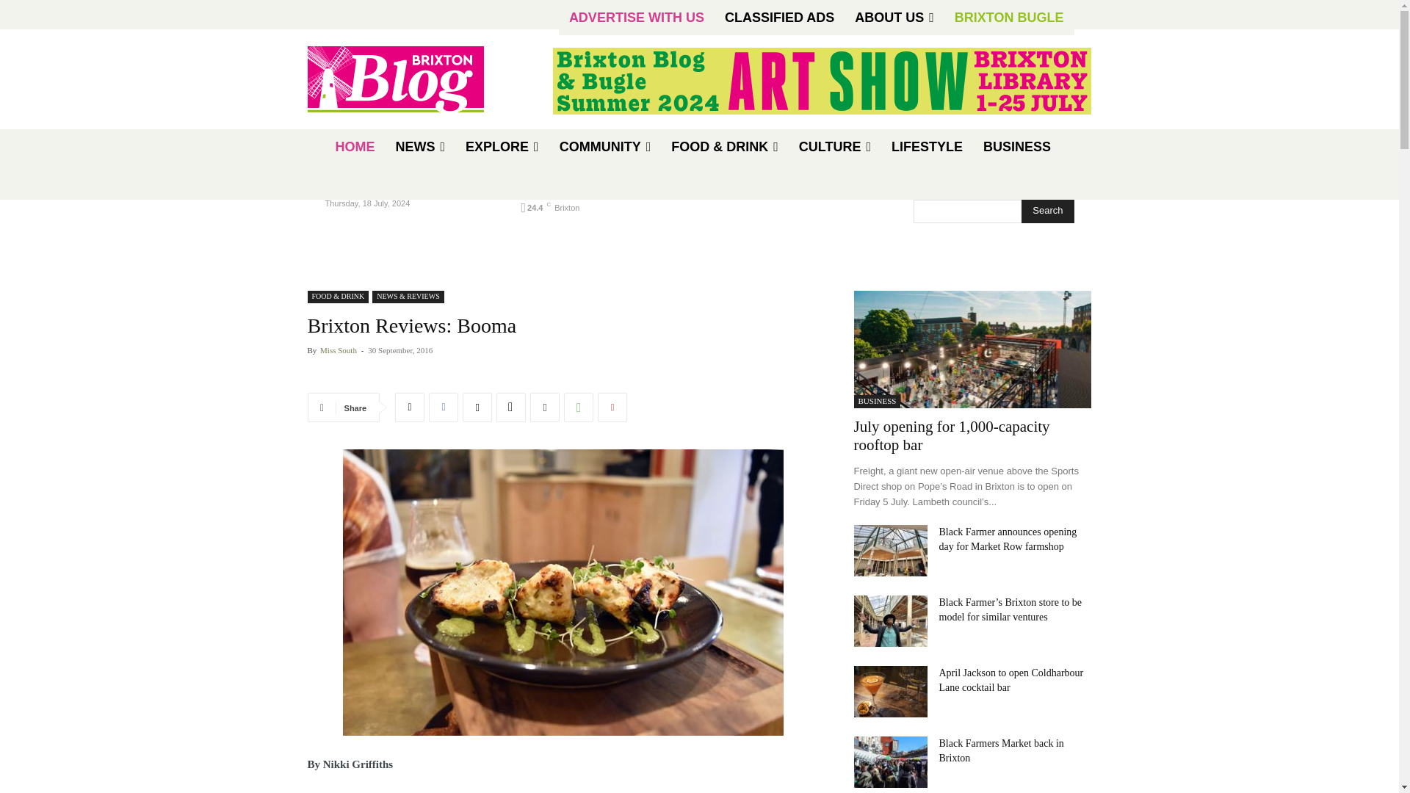  I want to click on ABOUT US, so click(894, 18).